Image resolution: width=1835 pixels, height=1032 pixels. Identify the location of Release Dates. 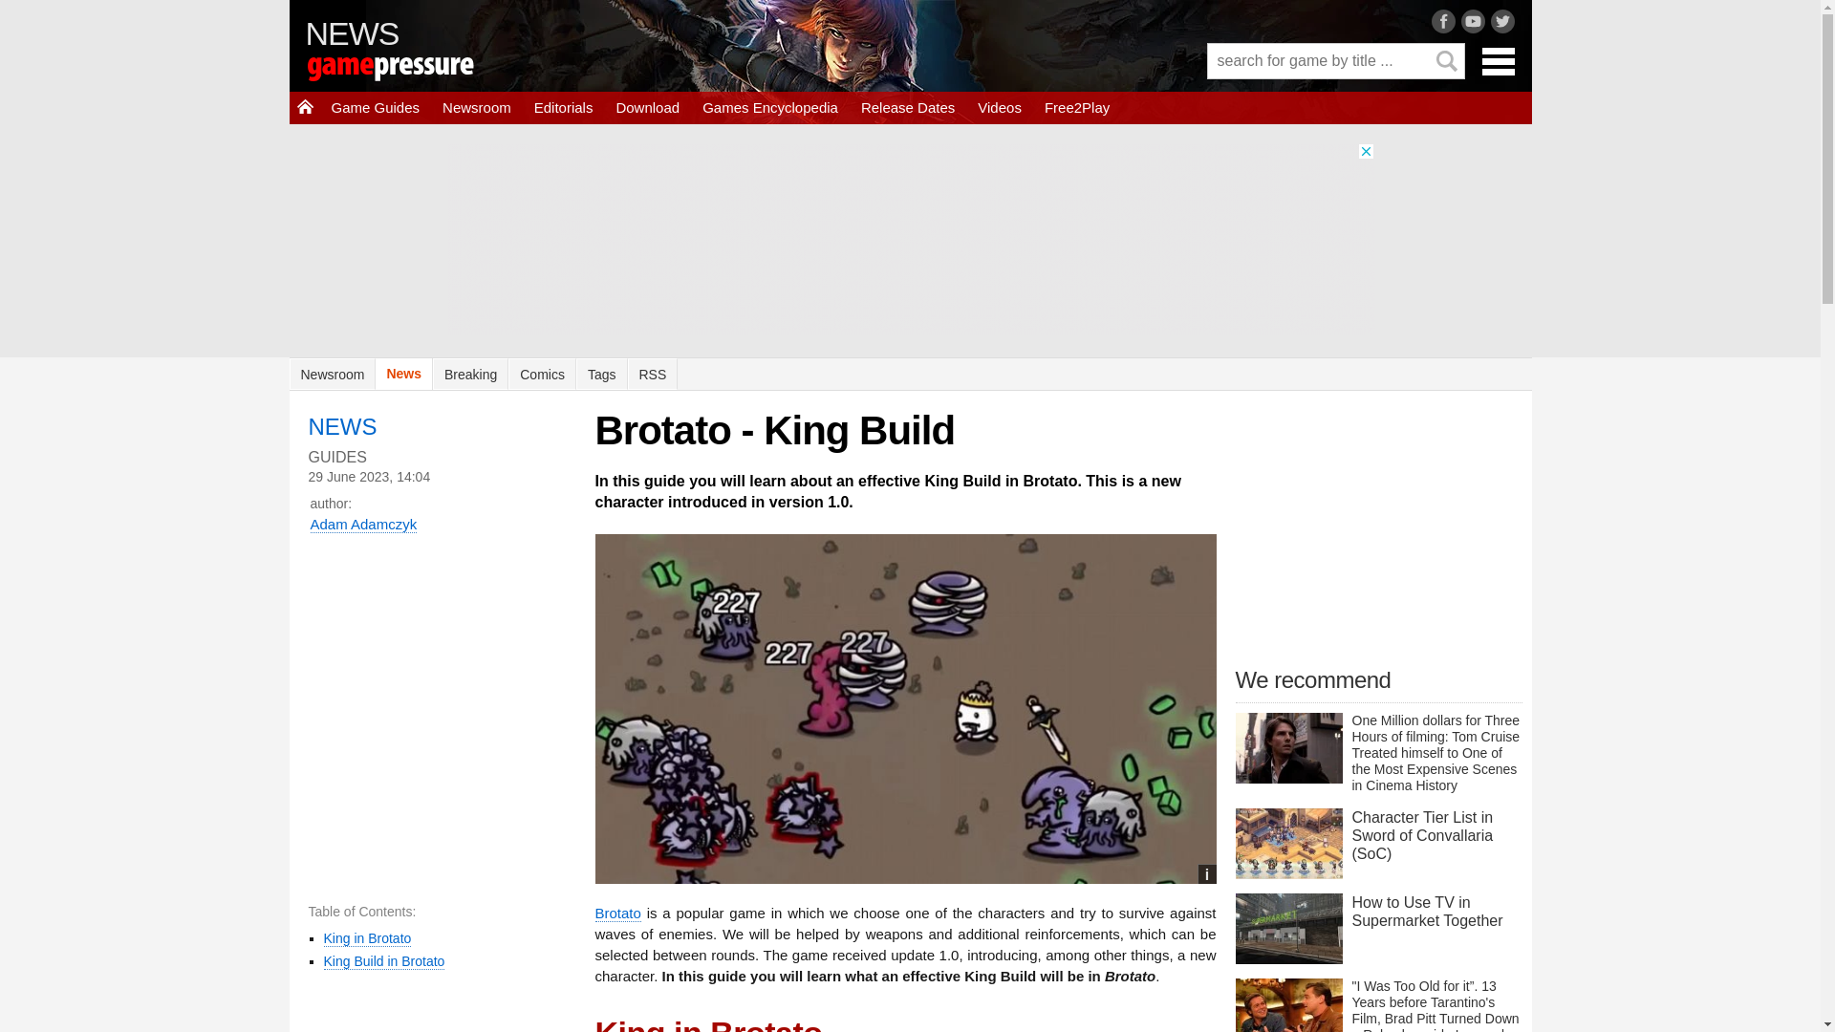
(908, 107).